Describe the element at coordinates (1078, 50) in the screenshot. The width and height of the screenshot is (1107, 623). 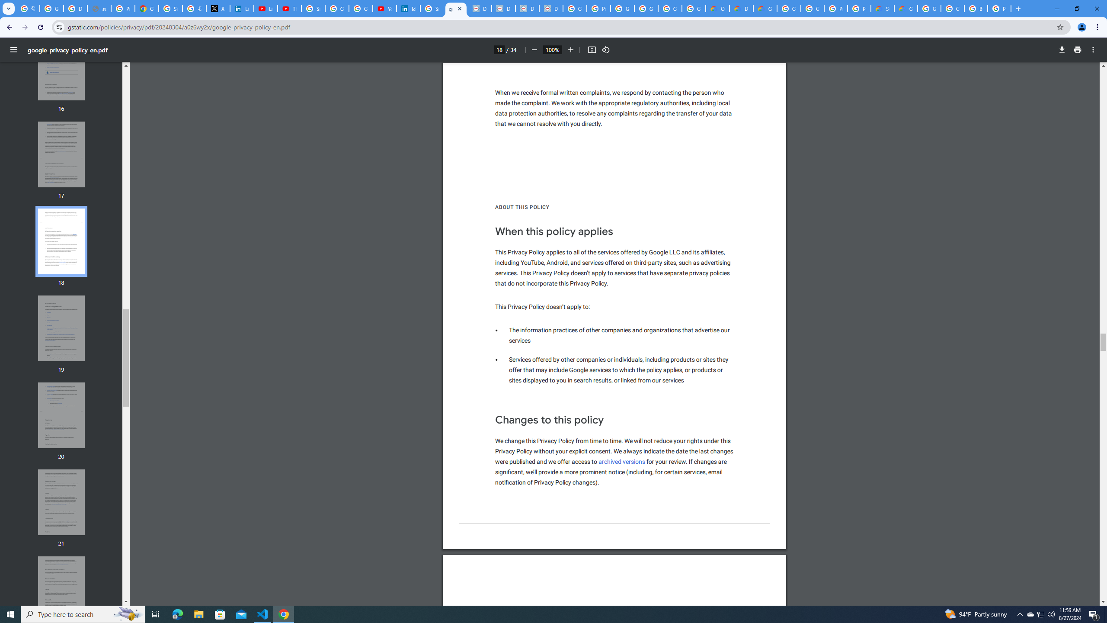
I see `Print` at that location.